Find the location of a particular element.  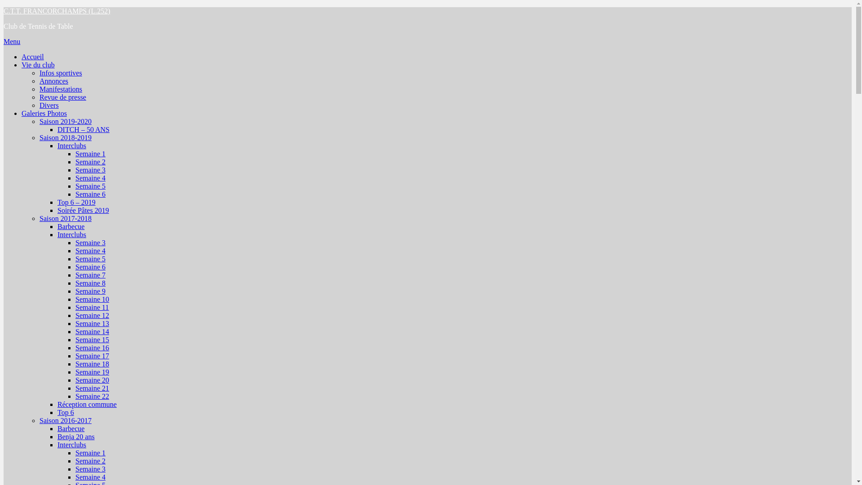

Semaine 10 is located at coordinates (92, 299).